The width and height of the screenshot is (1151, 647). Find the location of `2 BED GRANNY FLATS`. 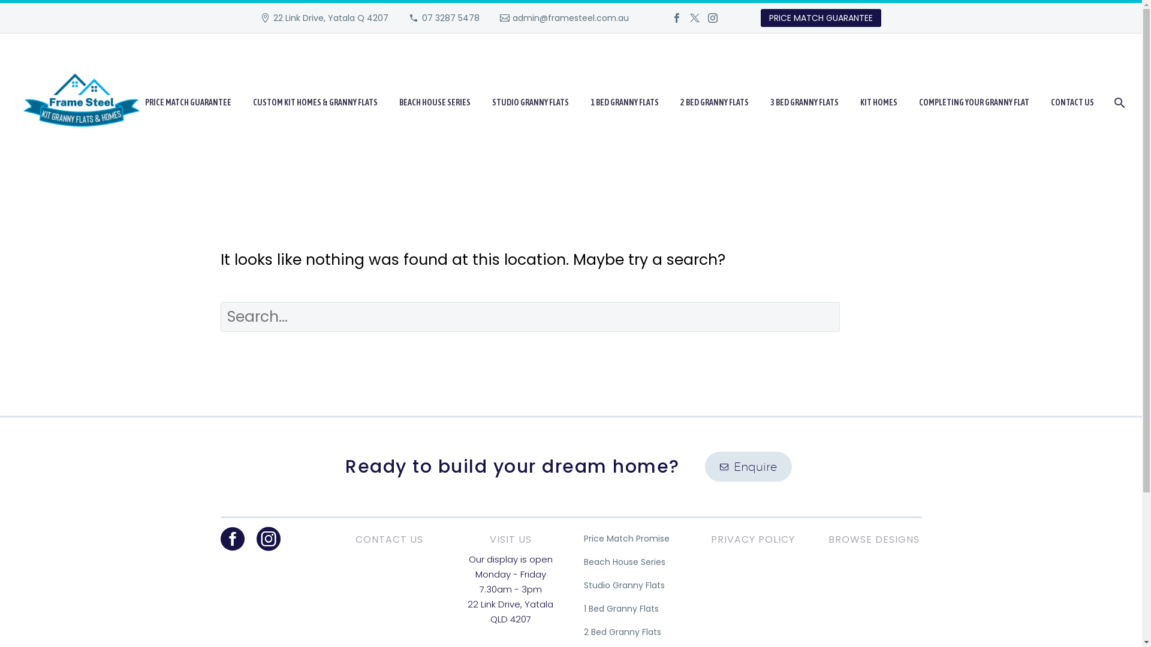

2 BED GRANNY FLATS is located at coordinates (715, 102).